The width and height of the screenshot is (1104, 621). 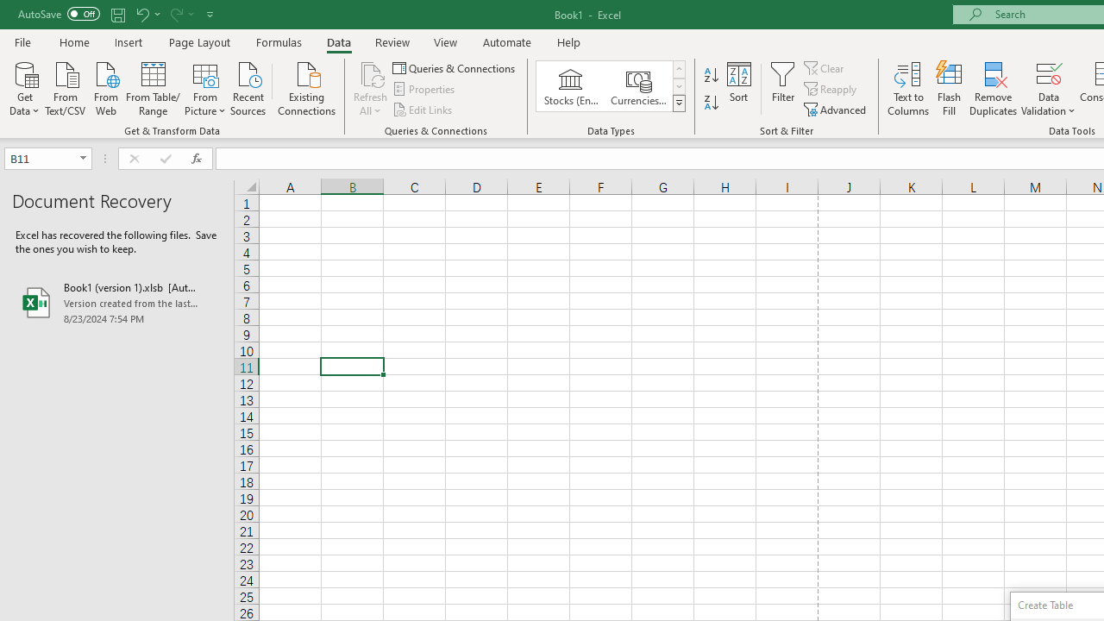 I want to click on Data, so click(x=338, y=41).